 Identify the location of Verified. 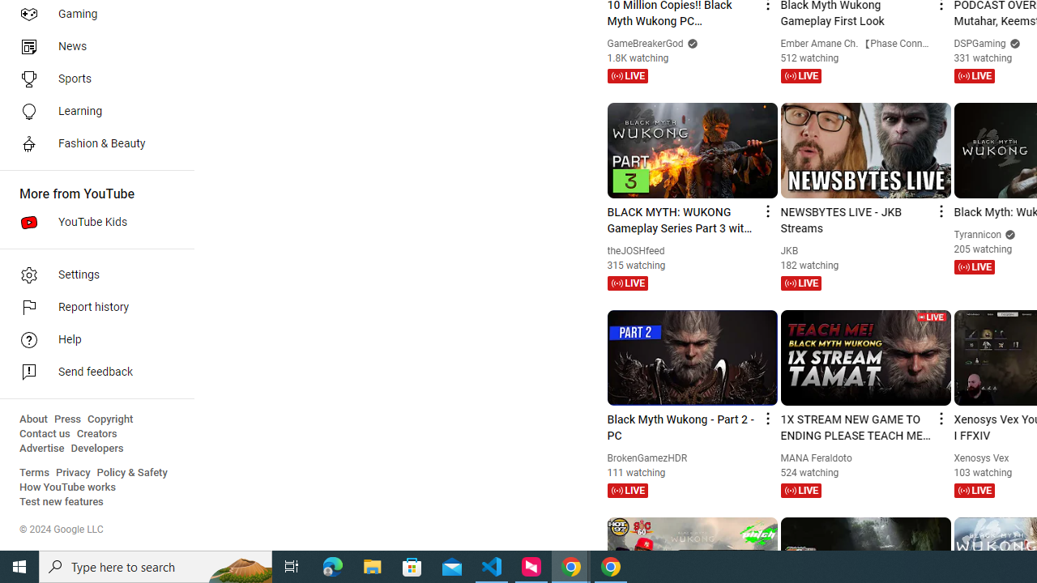
(1009, 234).